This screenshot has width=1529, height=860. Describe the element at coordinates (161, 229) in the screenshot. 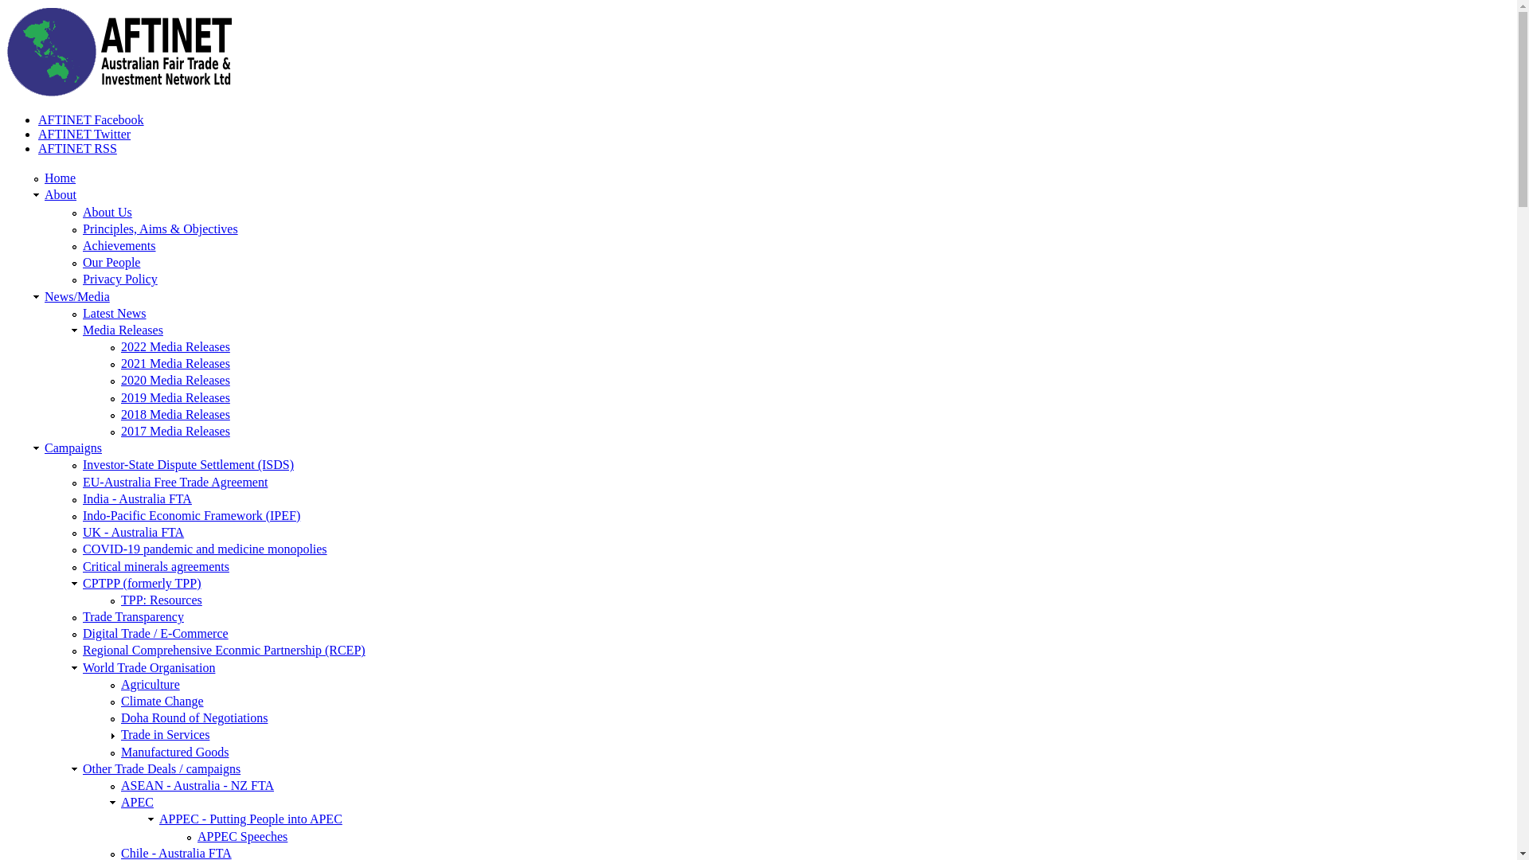

I see `Principles, Aims & Objectives` at that location.